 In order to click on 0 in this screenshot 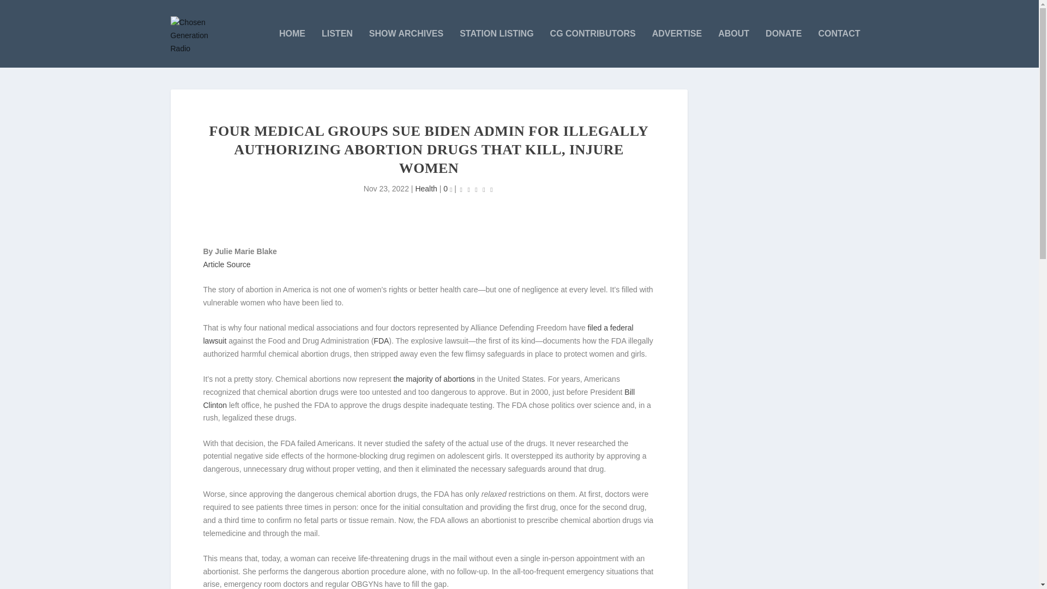, I will do `click(447, 189)`.